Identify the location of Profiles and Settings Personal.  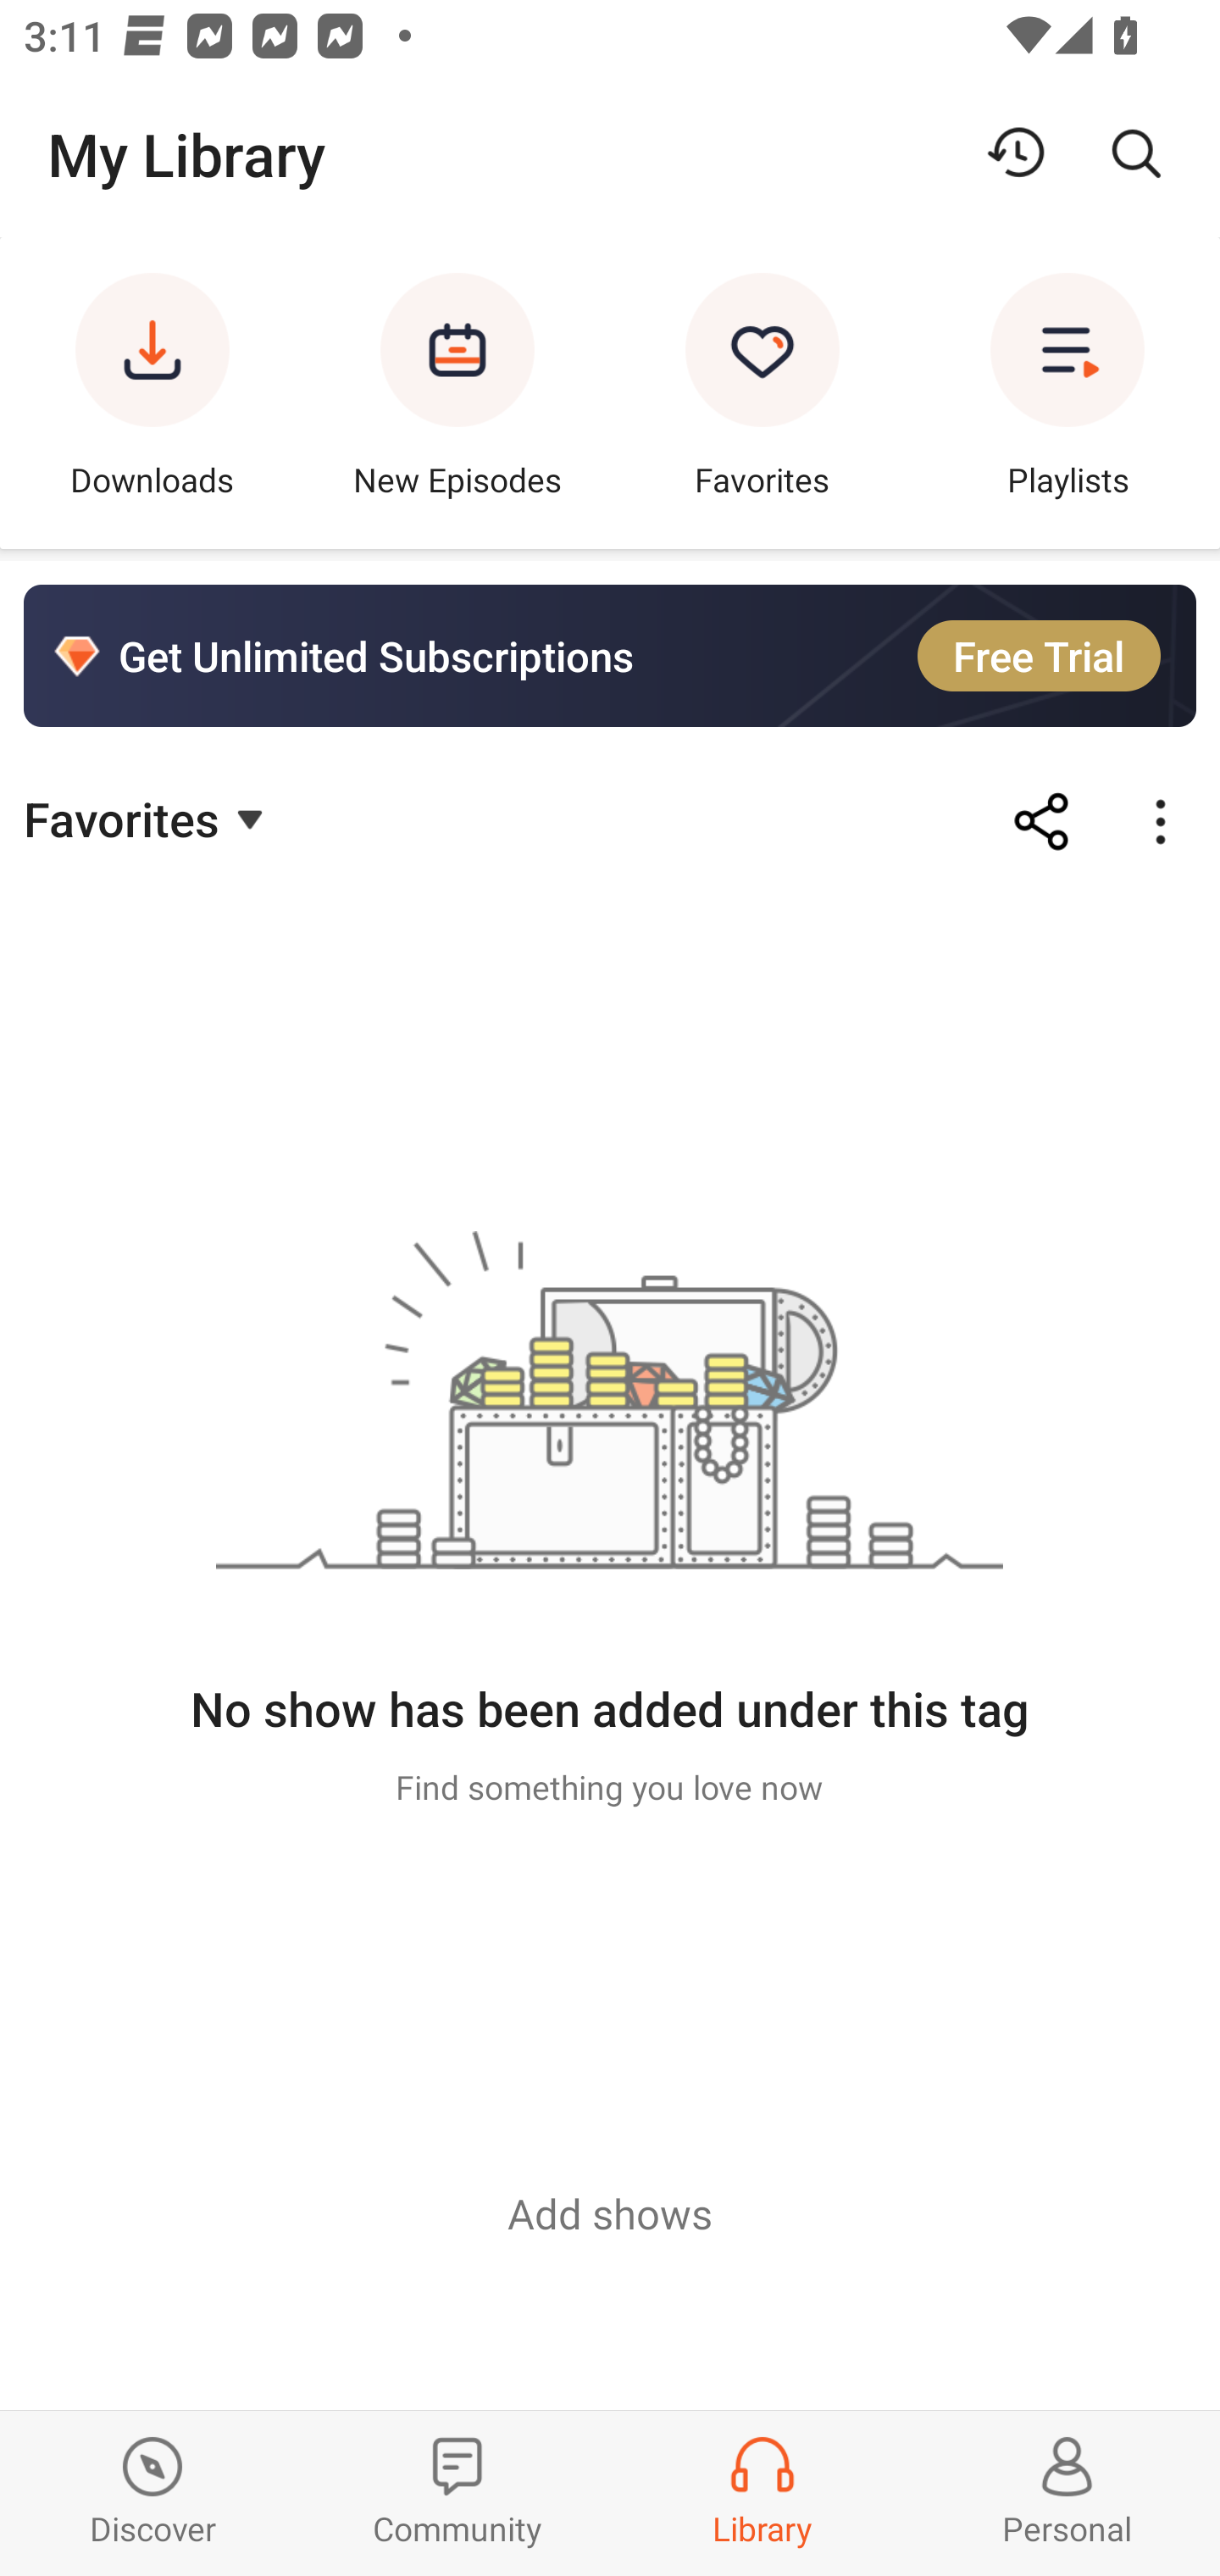
(1067, 2493).